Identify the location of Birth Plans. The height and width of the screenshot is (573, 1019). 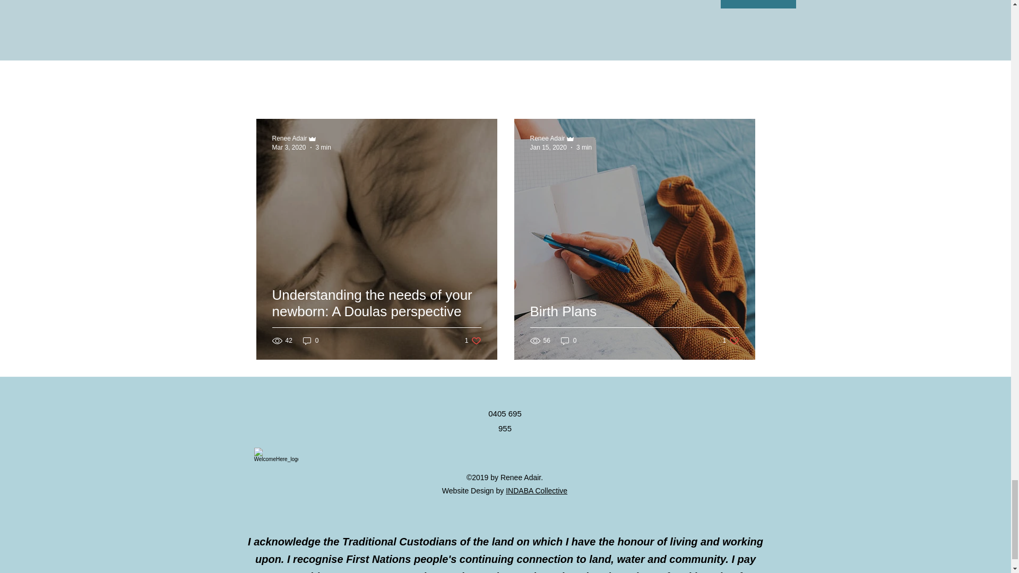
(548, 147).